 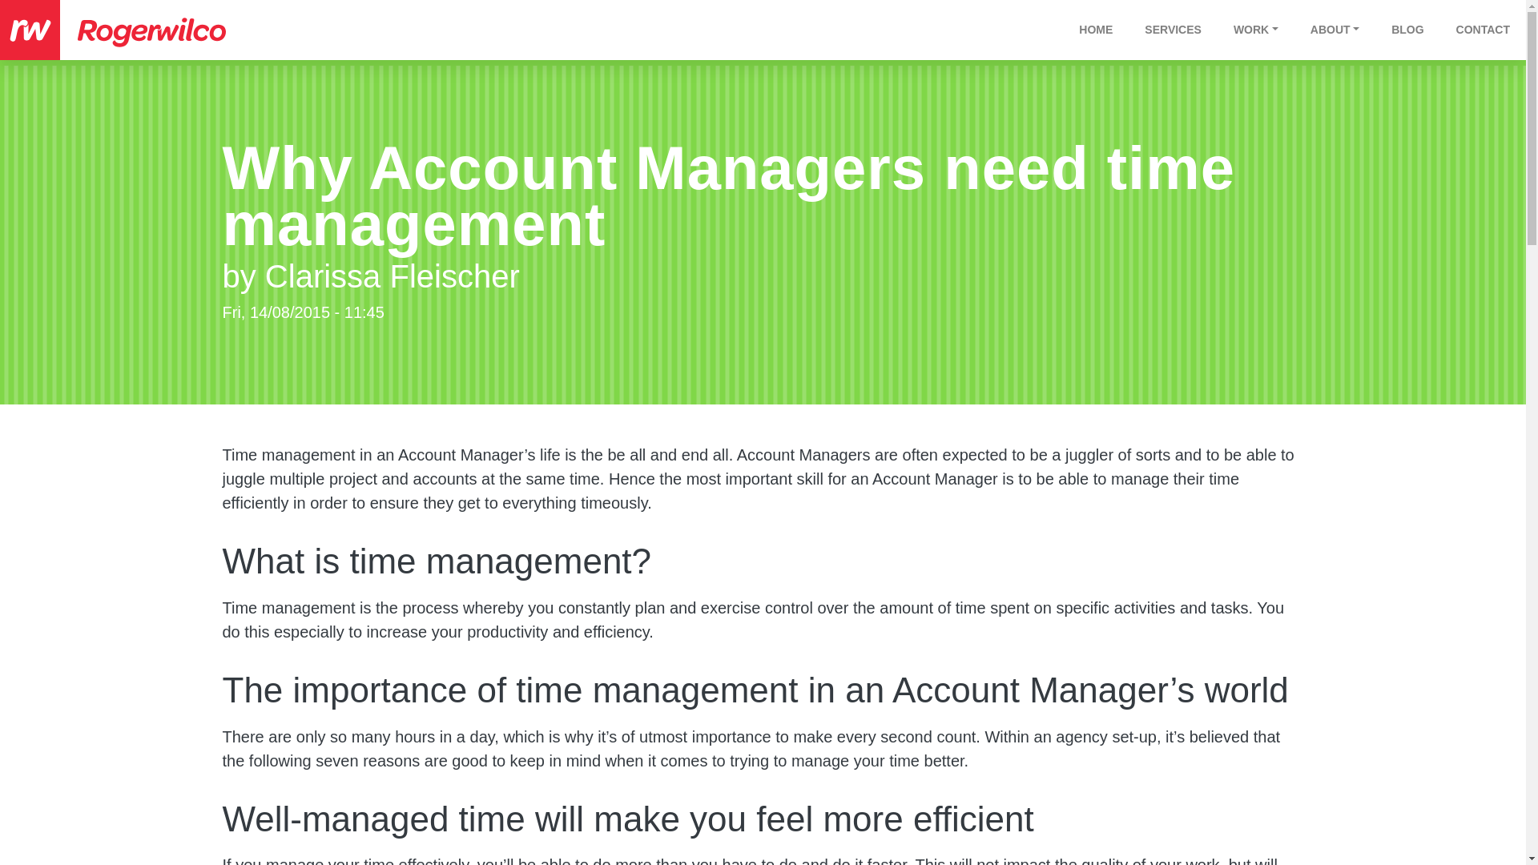 What do you see at coordinates (392, 276) in the screenshot?
I see `Clarissa Fleischer` at bounding box center [392, 276].